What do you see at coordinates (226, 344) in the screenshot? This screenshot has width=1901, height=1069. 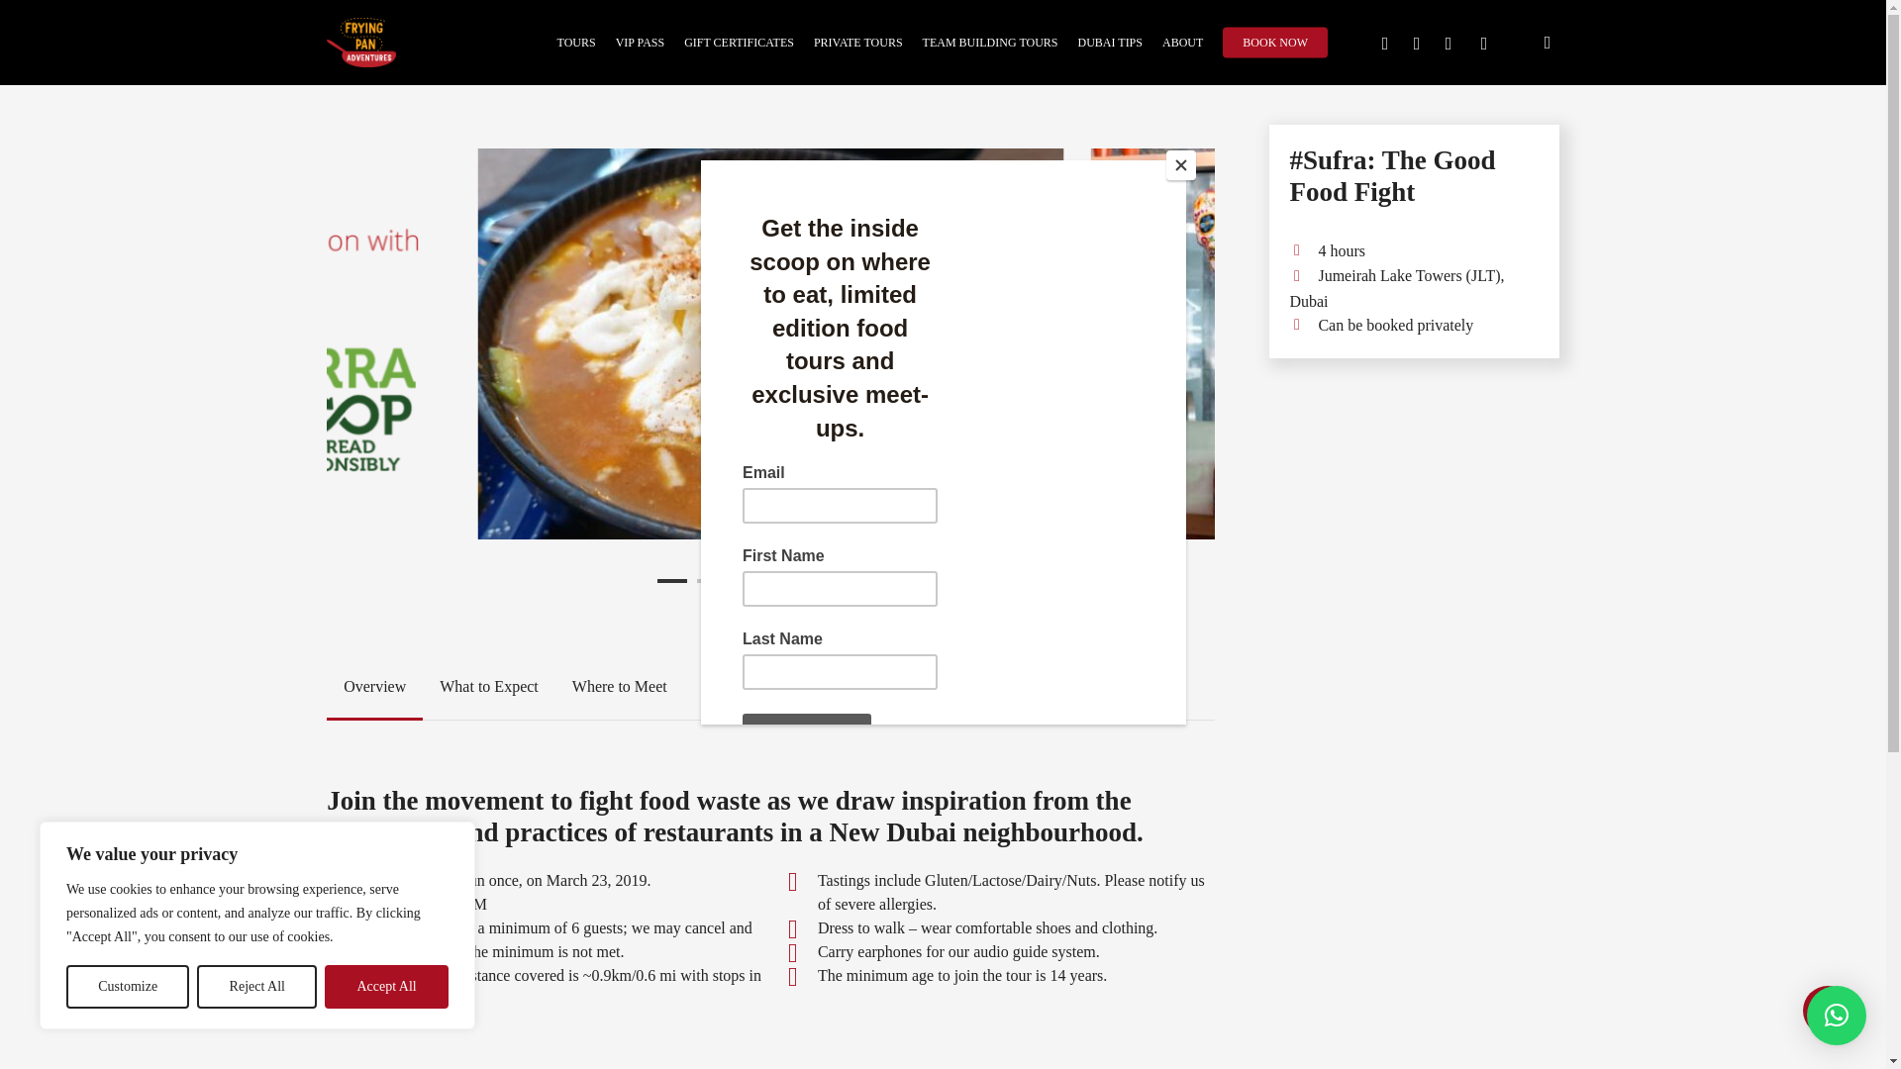 I see `image` at bounding box center [226, 344].